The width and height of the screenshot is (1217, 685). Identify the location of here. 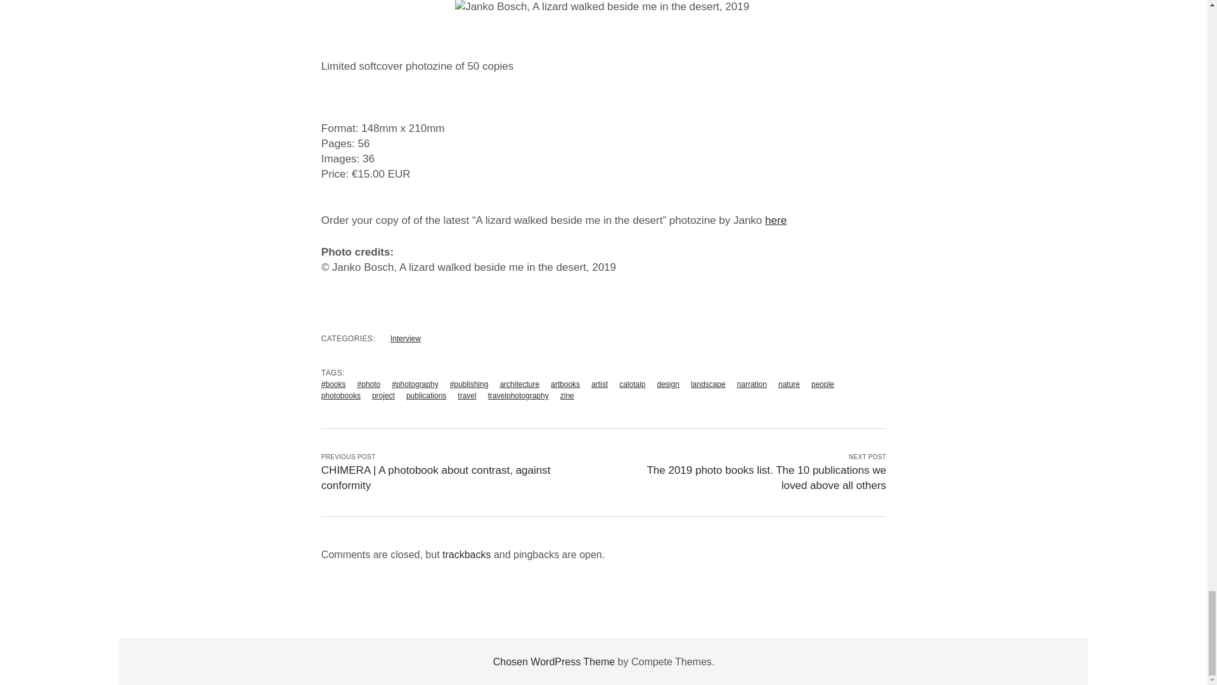
(776, 221).